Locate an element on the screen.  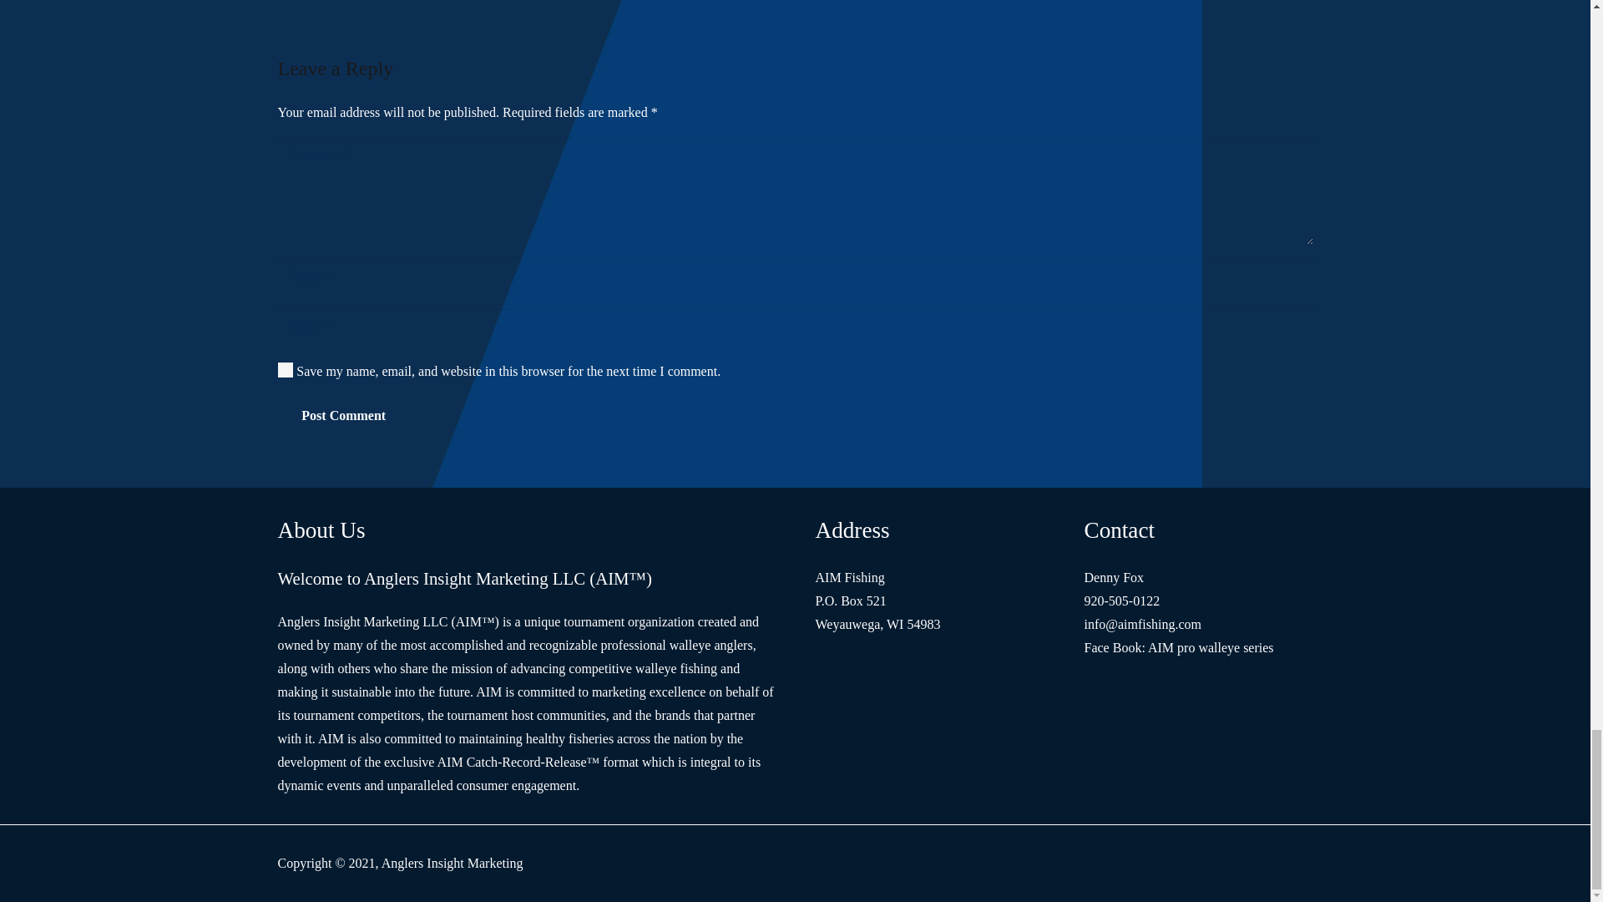
Post Comment is located at coordinates (342, 415).